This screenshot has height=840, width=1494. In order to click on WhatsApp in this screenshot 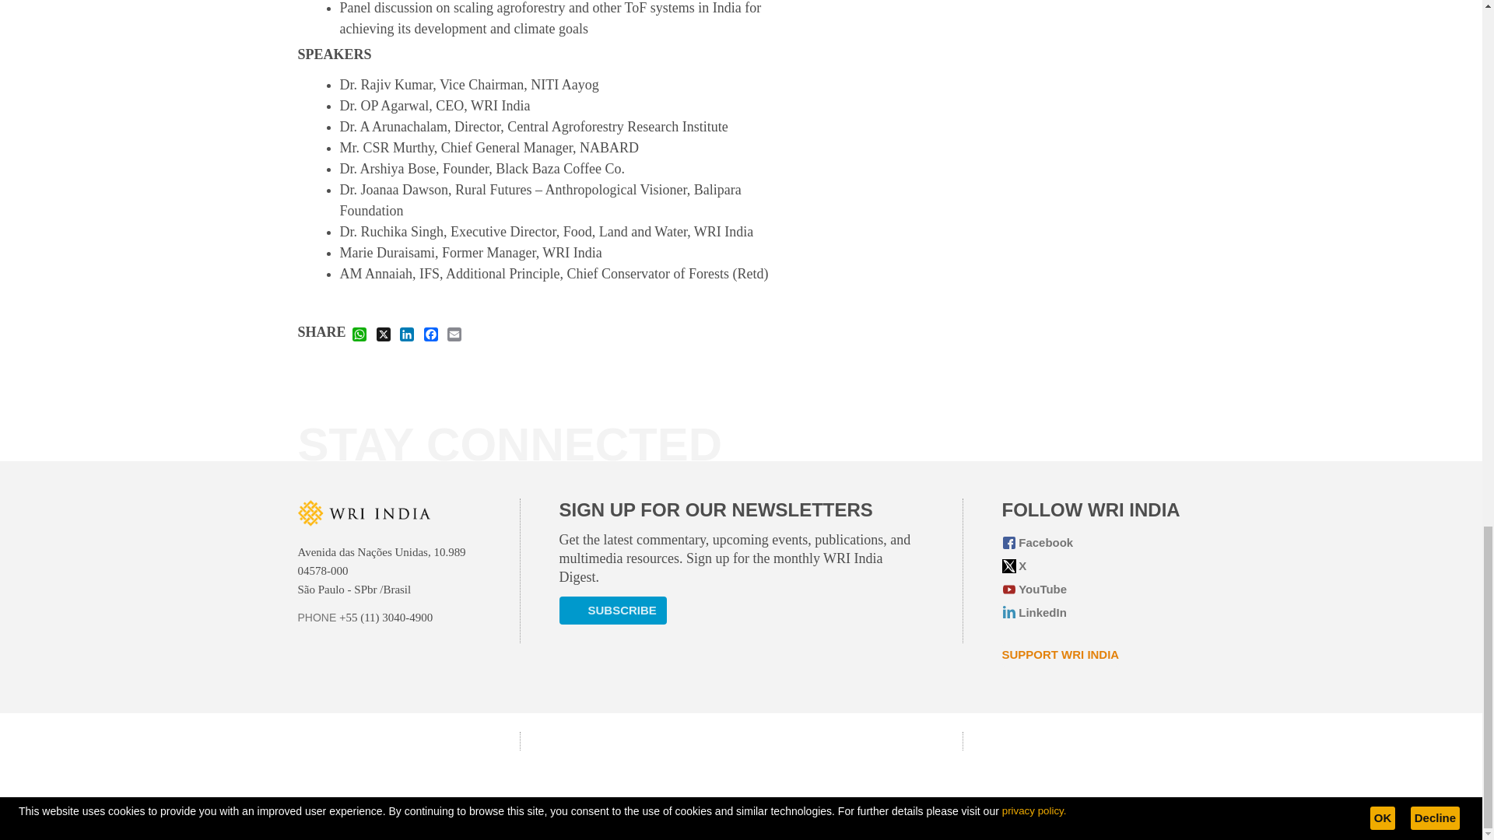, I will do `click(359, 334)`.